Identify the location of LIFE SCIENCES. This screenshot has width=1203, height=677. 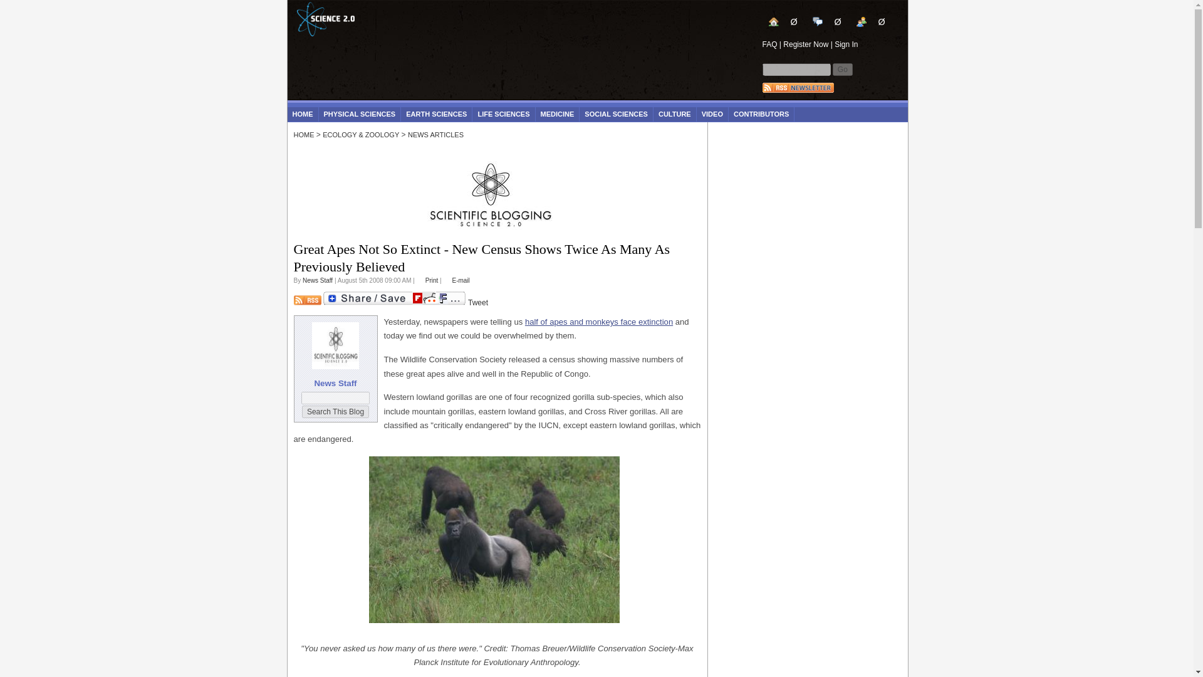
(503, 114).